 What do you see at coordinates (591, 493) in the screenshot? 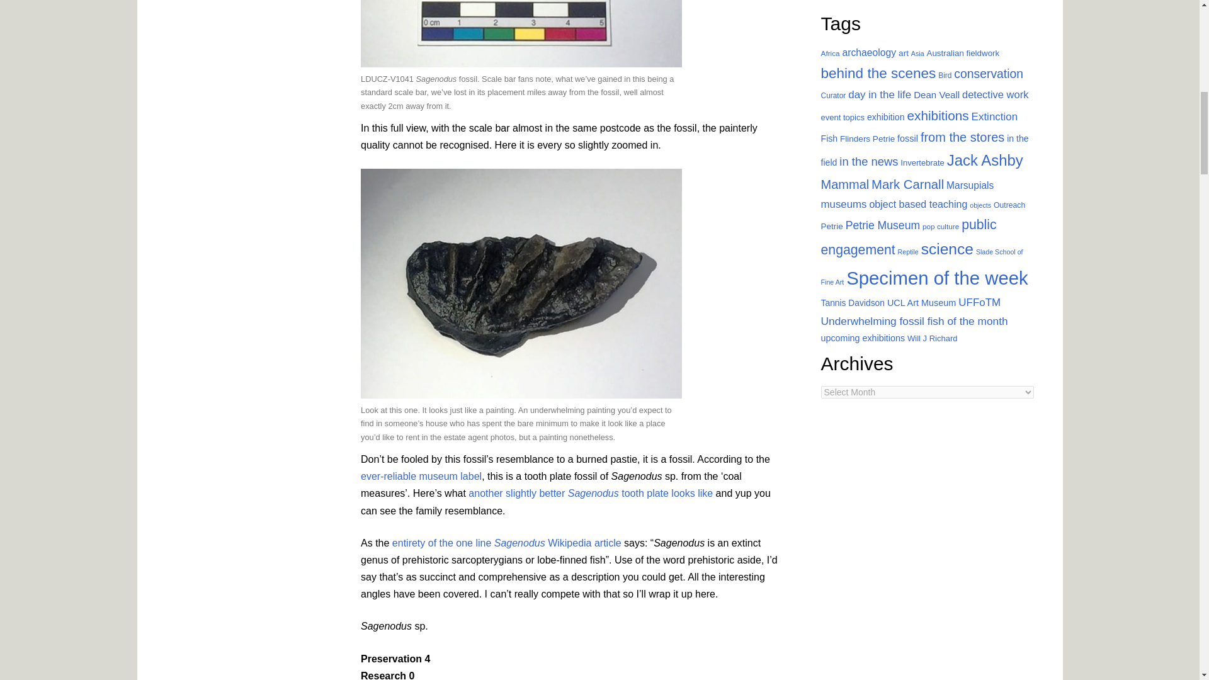
I see `another slightly better Sagenodus tooth plate looks like` at bounding box center [591, 493].